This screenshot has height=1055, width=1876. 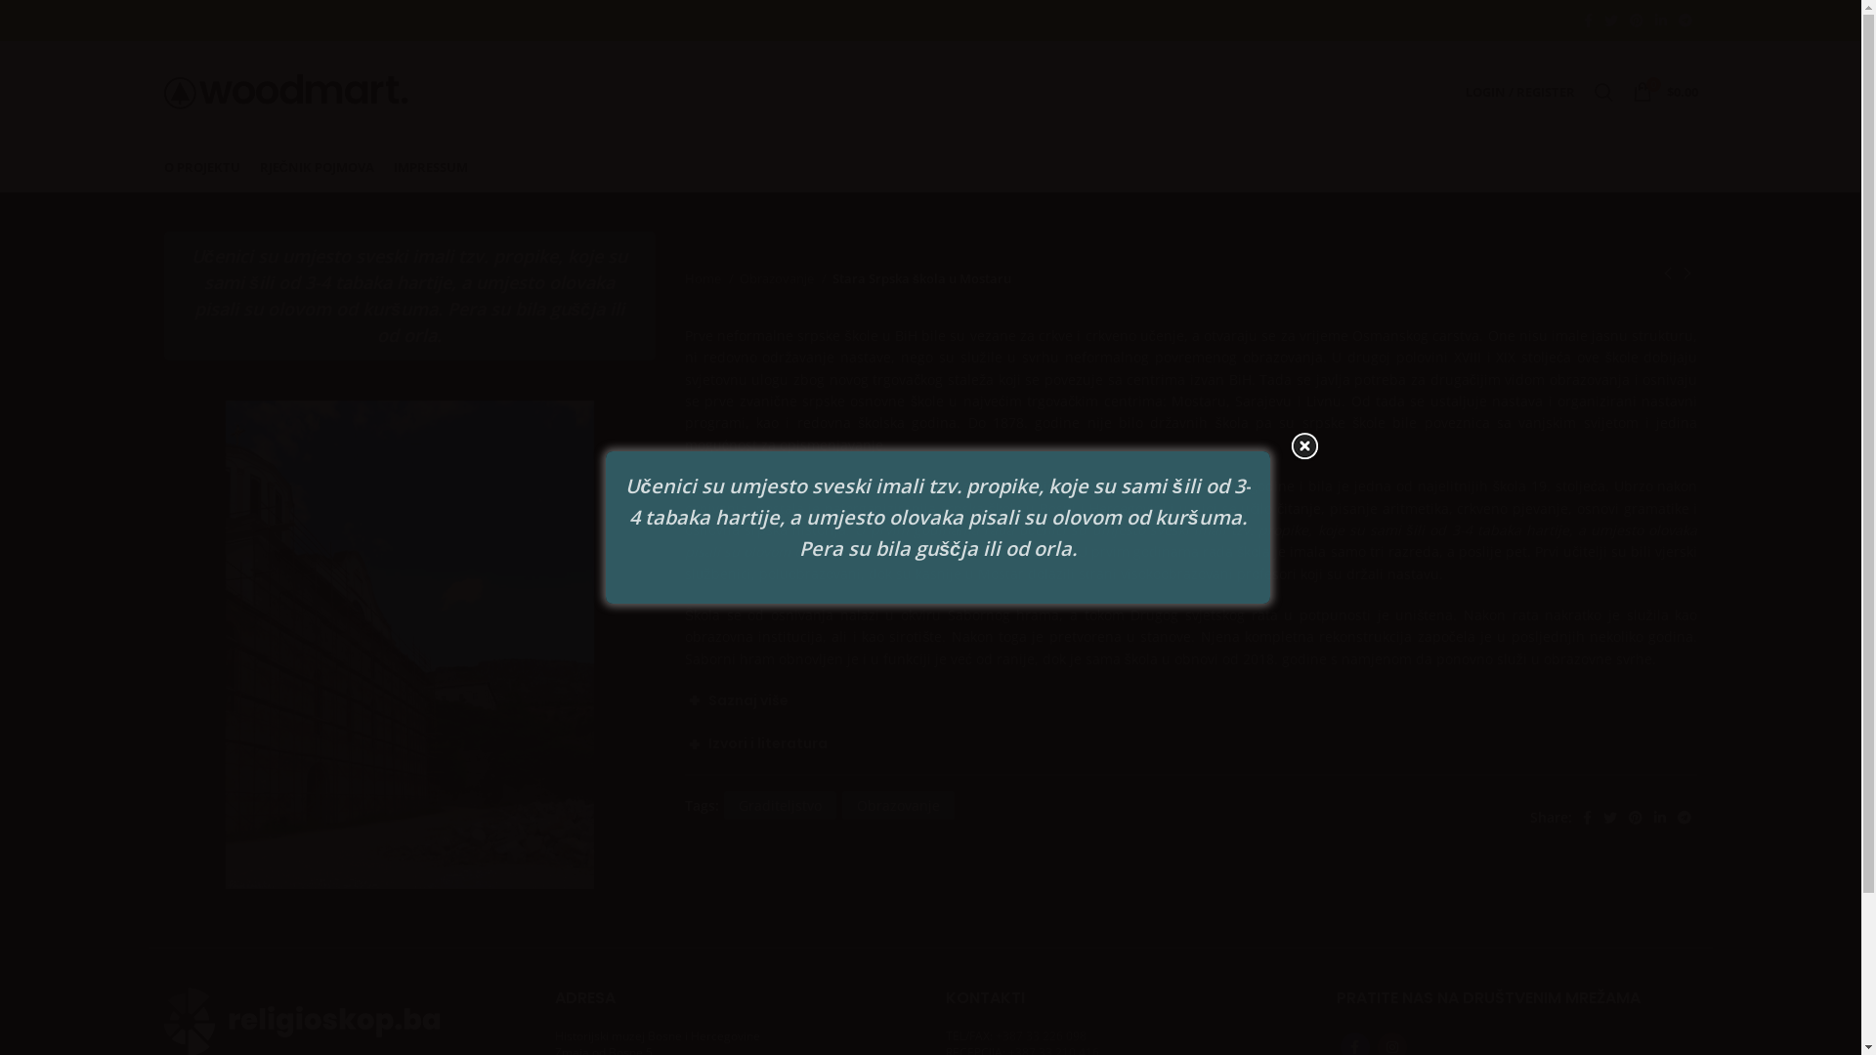 What do you see at coordinates (1665, 92) in the screenshot?
I see `0
$0.00` at bounding box center [1665, 92].